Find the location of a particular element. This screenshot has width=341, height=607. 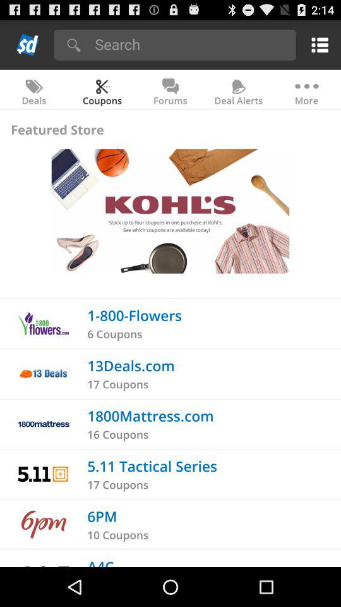

search bar is located at coordinates (191, 44).